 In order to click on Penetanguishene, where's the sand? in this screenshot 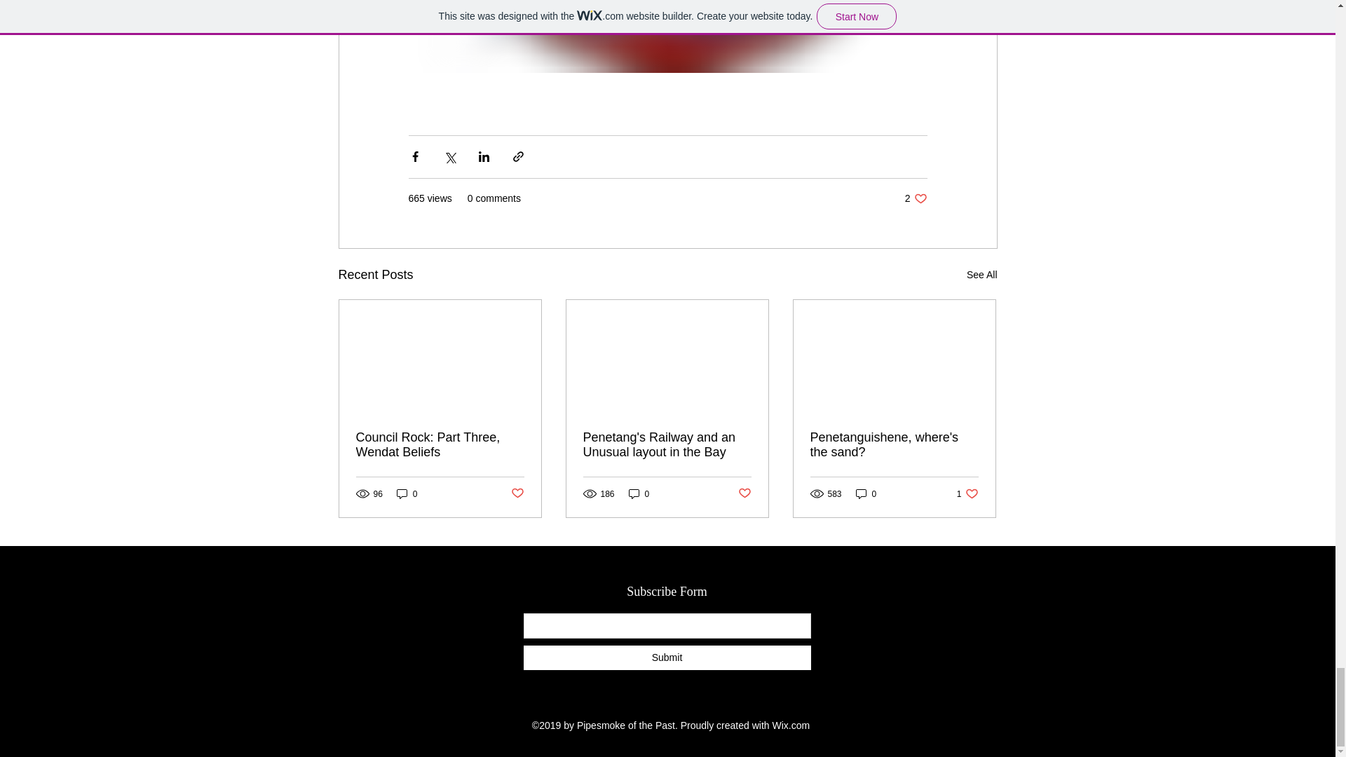, I will do `click(981, 275)`.